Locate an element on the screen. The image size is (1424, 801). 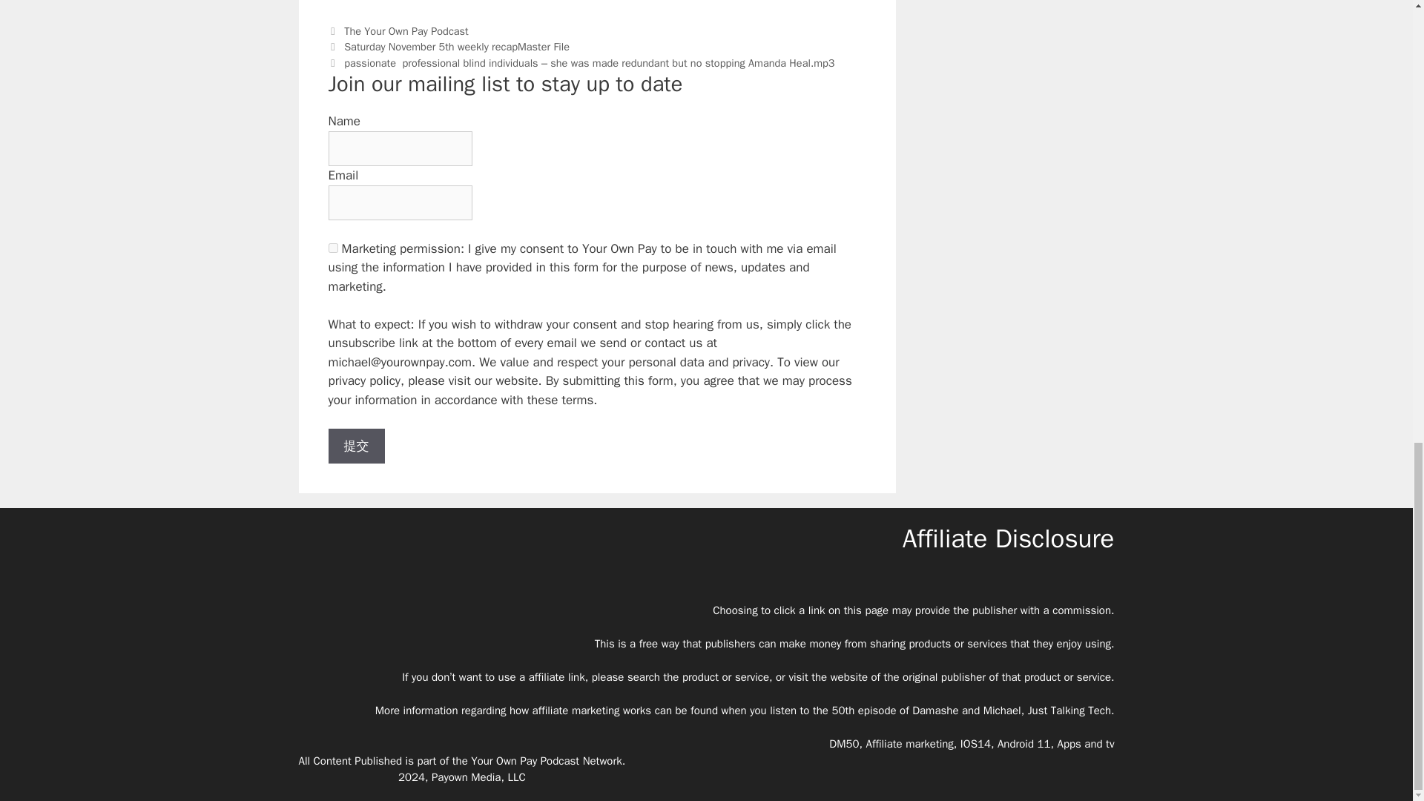
on is located at coordinates (332, 248).